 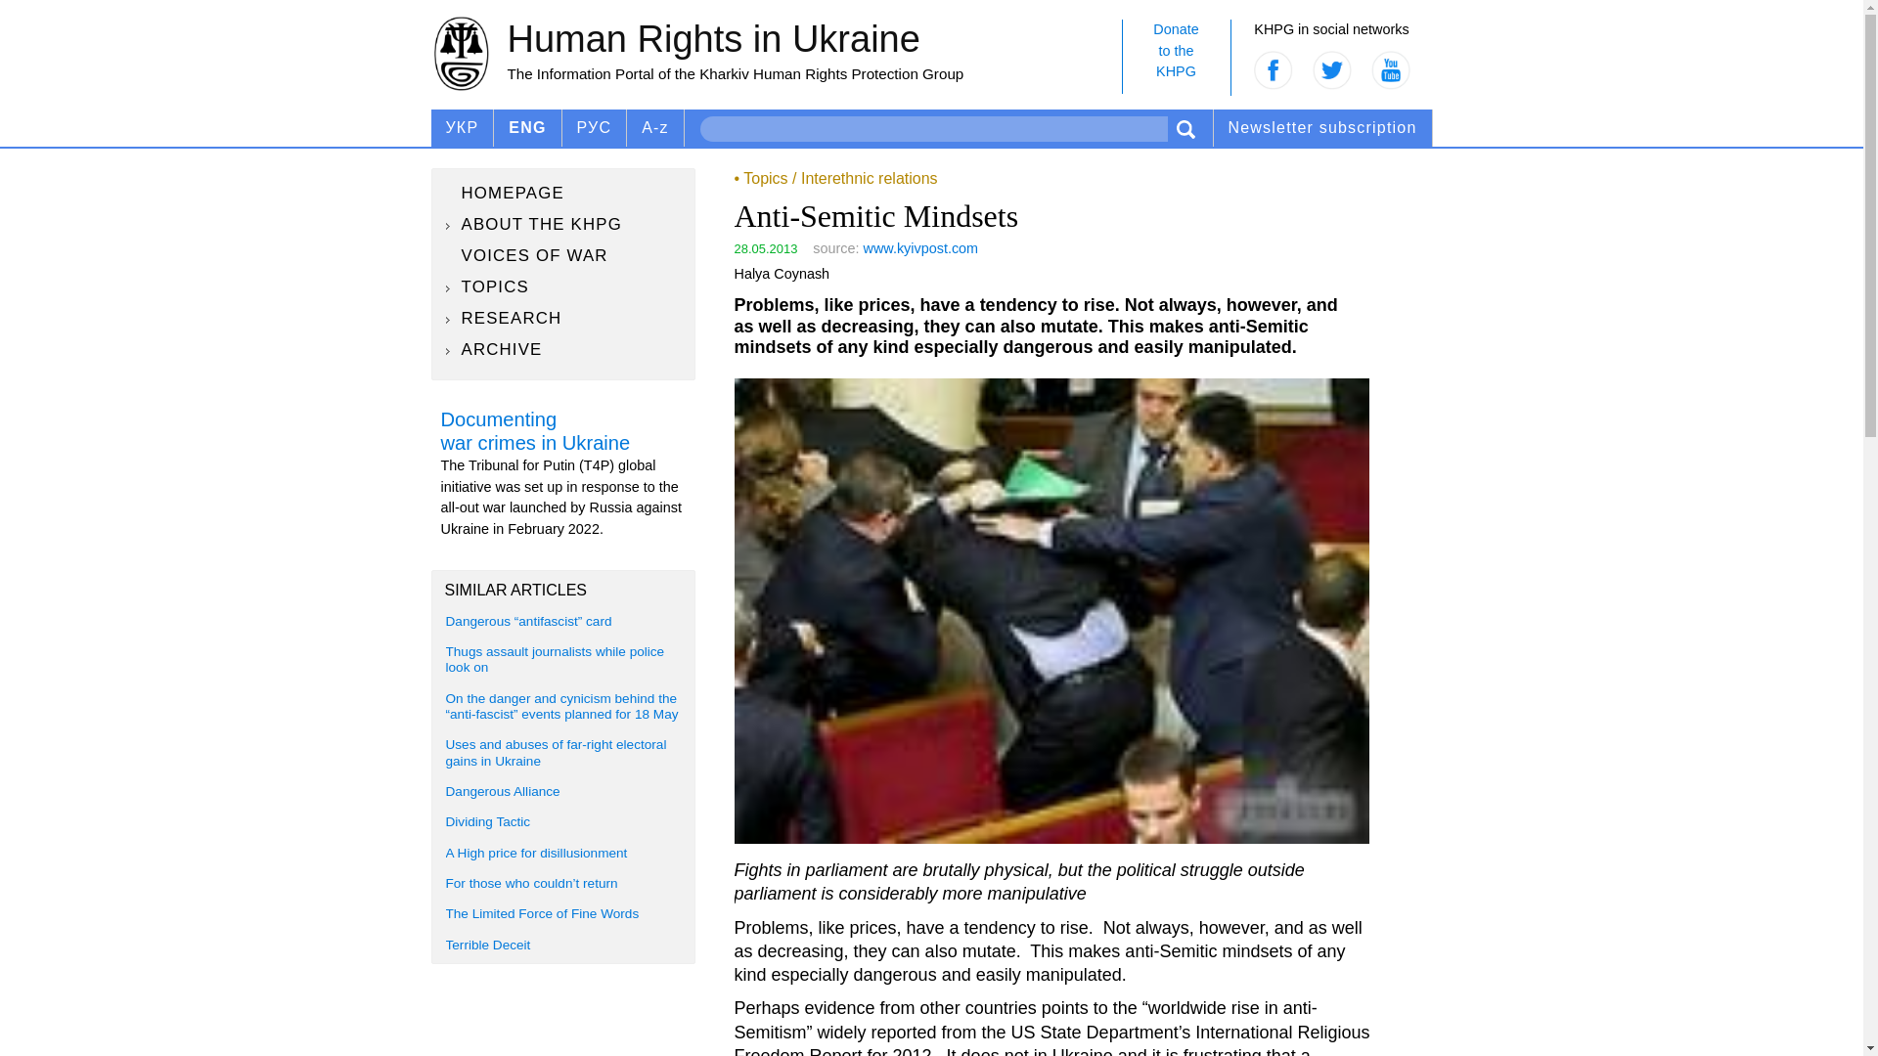 What do you see at coordinates (563, 193) in the screenshot?
I see `A-z` at bounding box center [563, 193].